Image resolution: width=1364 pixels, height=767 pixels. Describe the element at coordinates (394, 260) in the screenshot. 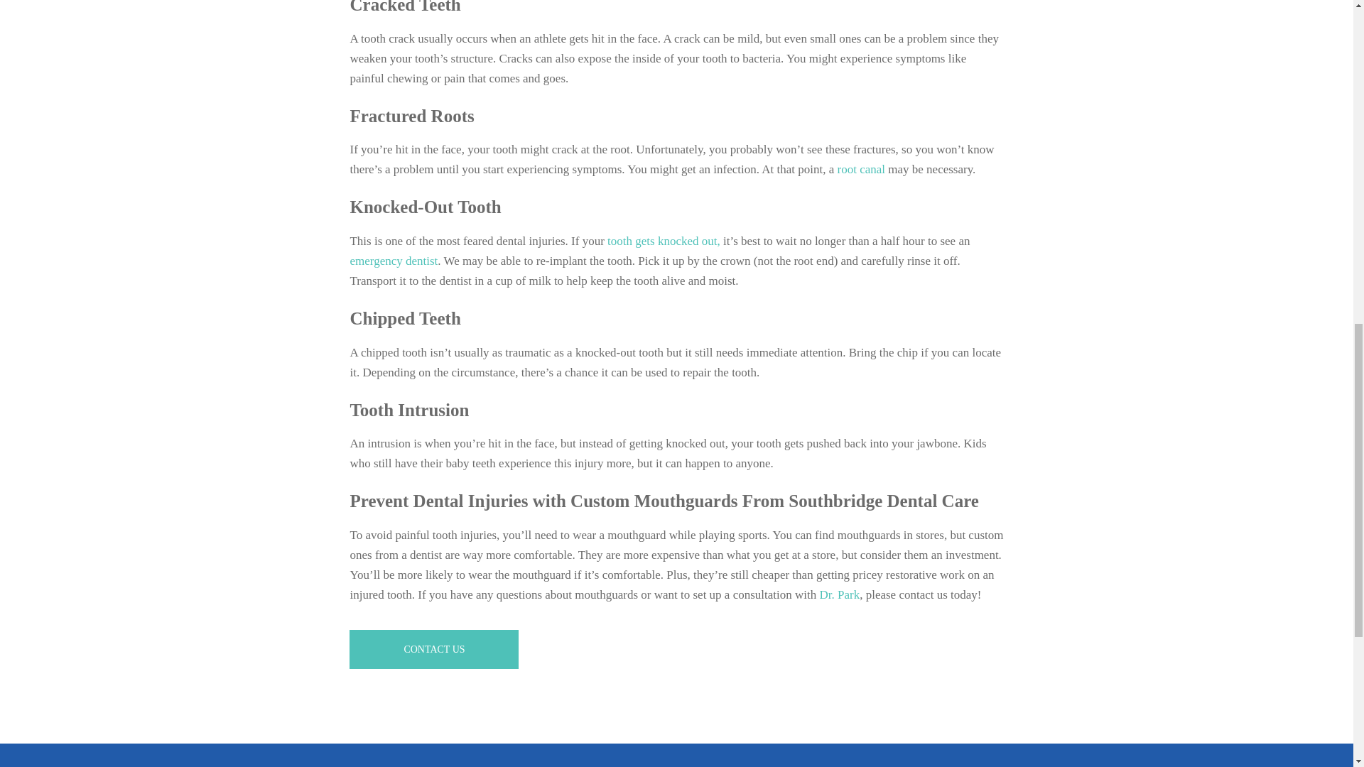

I see `emergency dentist` at that location.